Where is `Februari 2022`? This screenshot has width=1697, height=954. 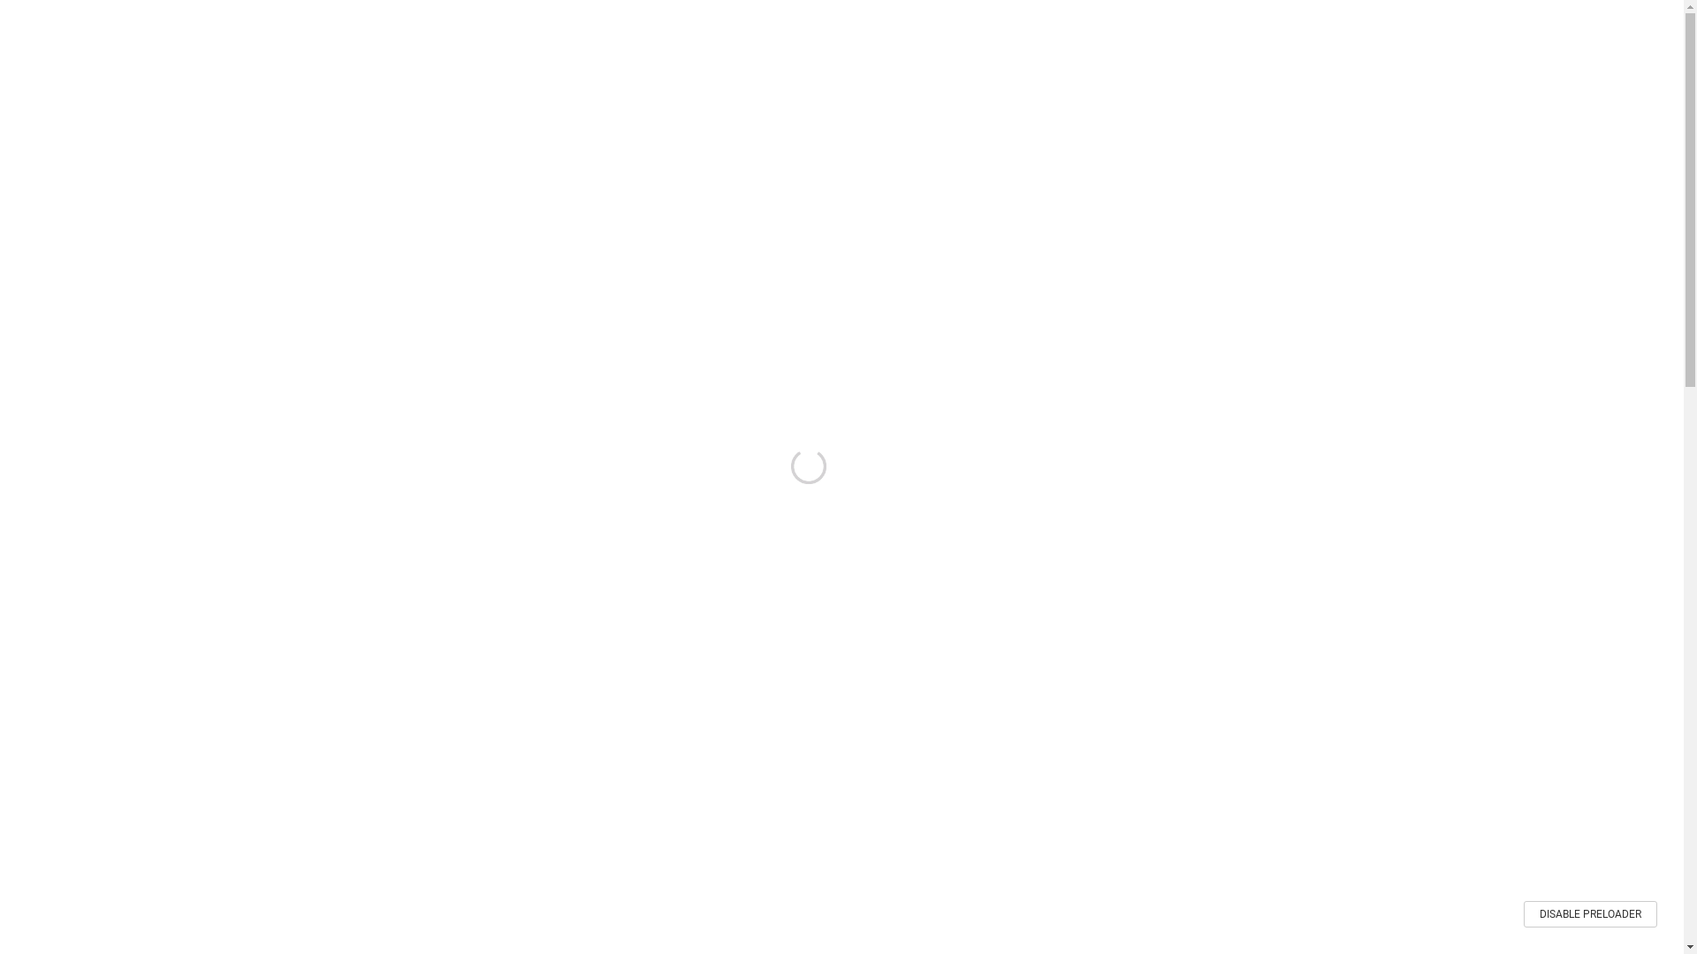
Februari 2022 is located at coordinates (1119, 884).